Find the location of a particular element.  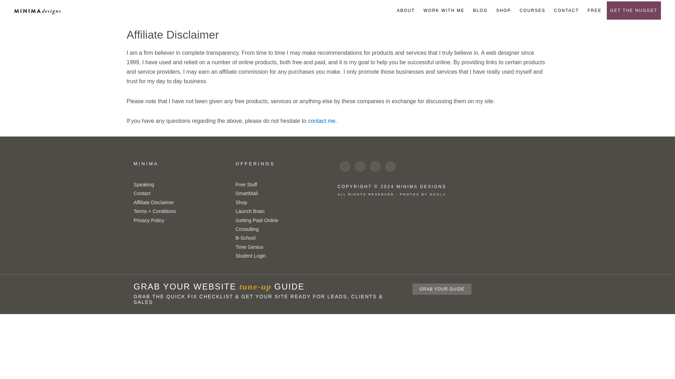

Launch Brain is located at coordinates (250, 211).